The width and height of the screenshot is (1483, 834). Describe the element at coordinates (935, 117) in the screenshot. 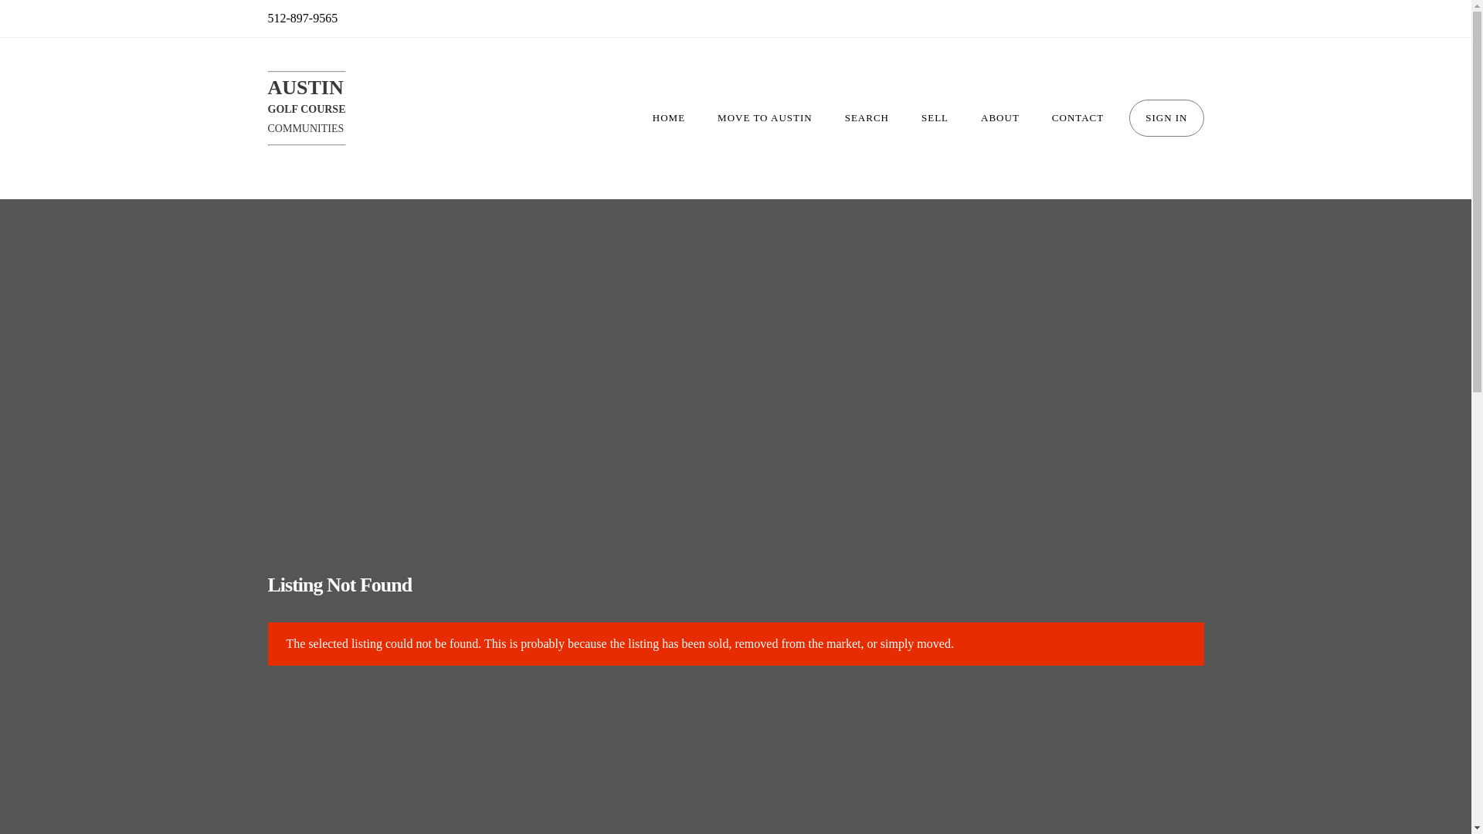

I see `SELL` at that location.